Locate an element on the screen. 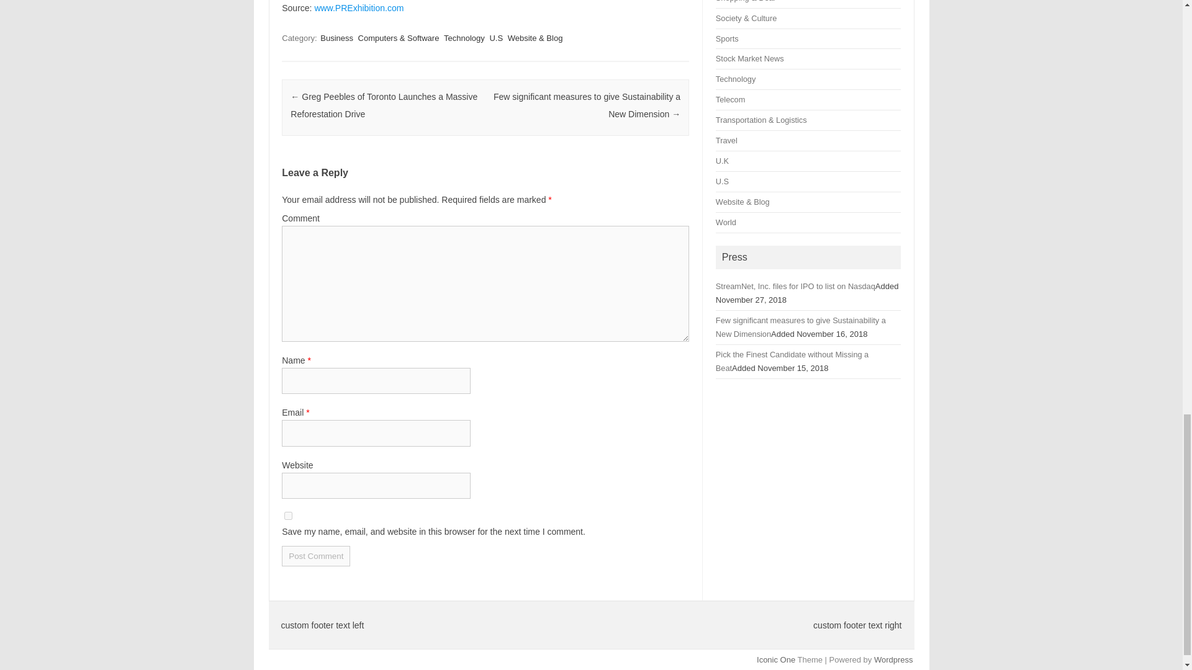 This screenshot has width=1192, height=670. Post Comment is located at coordinates (315, 556).